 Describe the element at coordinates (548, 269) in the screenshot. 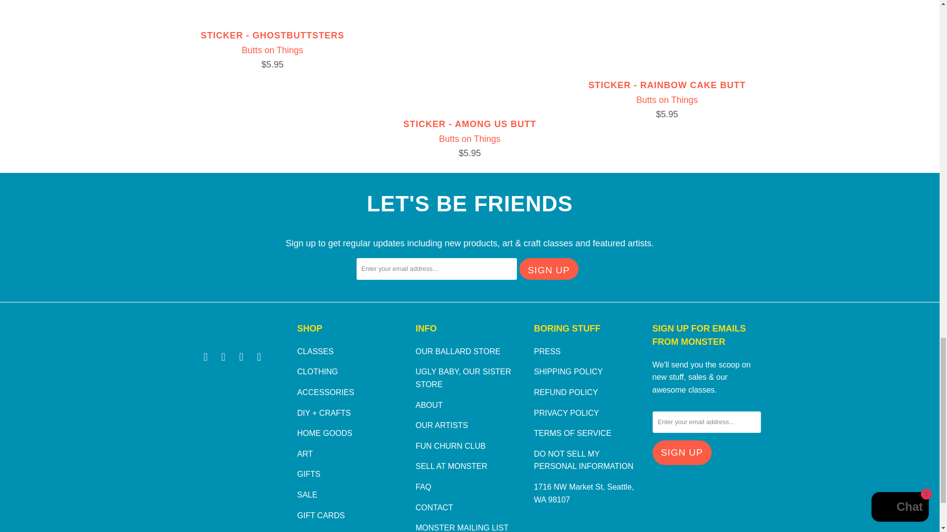

I see `Sign Up` at that location.